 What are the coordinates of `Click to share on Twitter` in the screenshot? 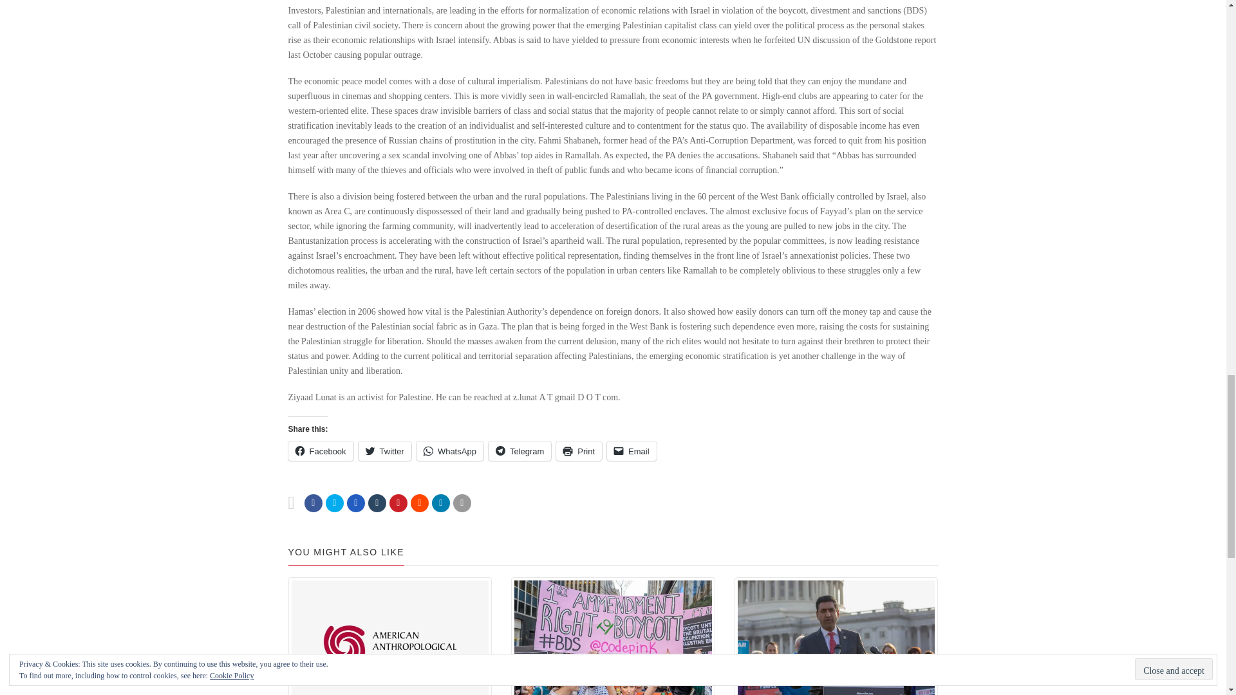 It's located at (385, 450).